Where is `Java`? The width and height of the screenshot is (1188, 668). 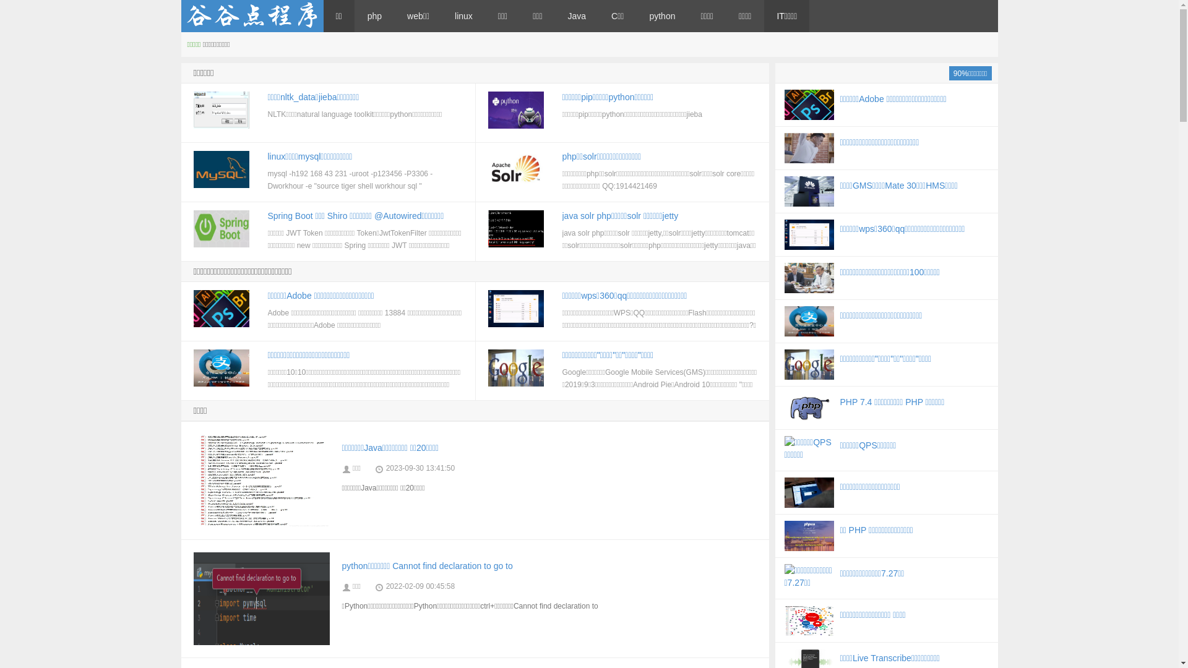 Java is located at coordinates (577, 16).